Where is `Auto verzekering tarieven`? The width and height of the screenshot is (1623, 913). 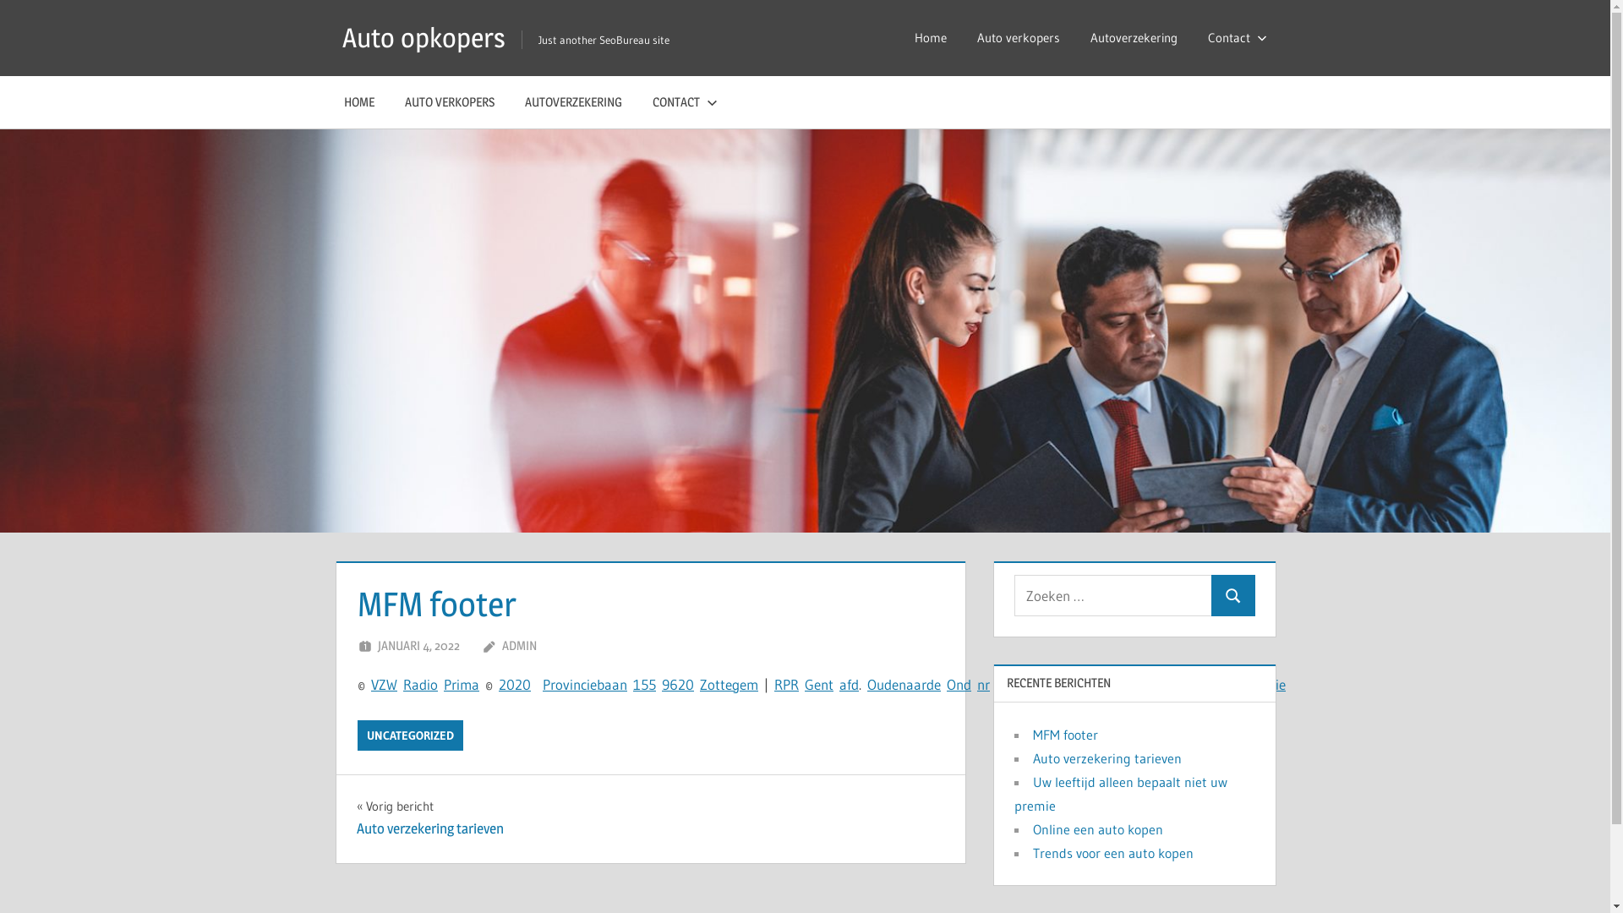
Auto verzekering tarieven is located at coordinates (1107, 758).